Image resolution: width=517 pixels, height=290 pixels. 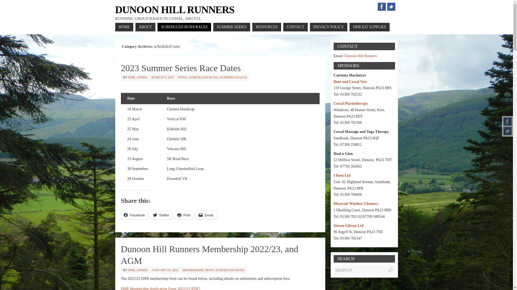 What do you see at coordinates (391, 6) in the screenshot?
I see `Twitter` at bounding box center [391, 6].